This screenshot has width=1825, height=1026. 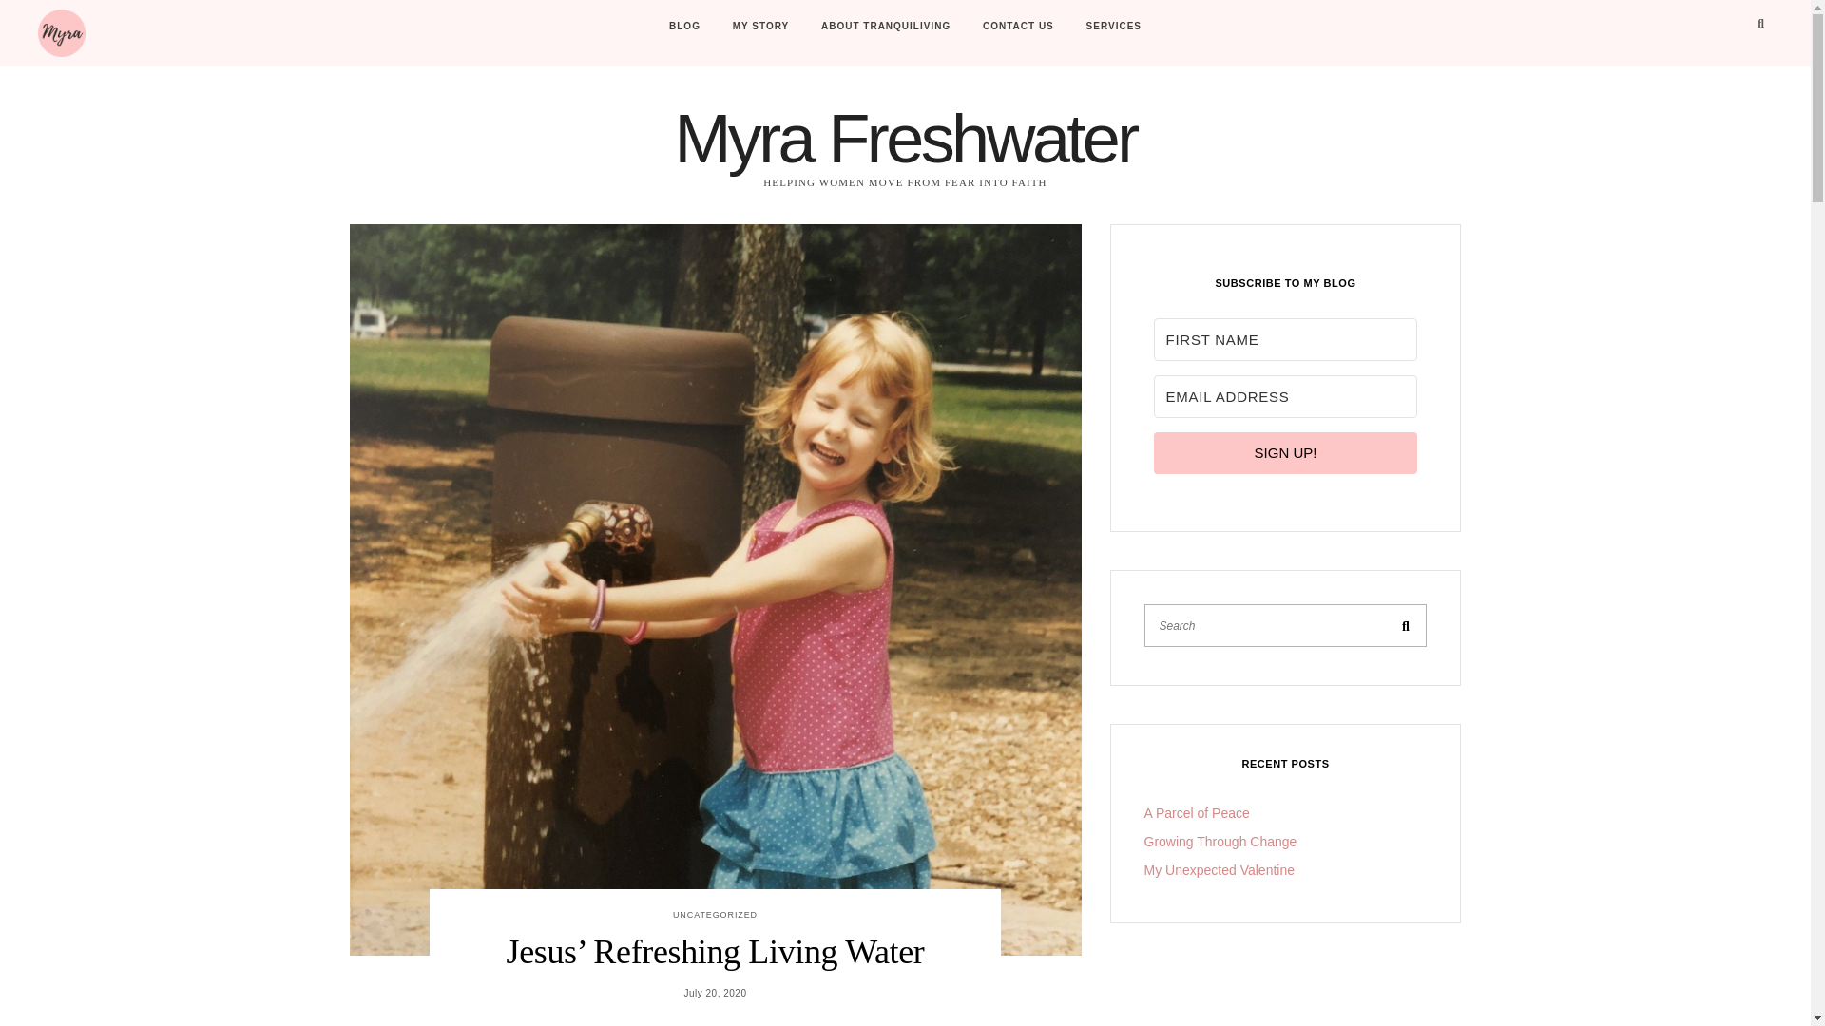 What do you see at coordinates (684, 27) in the screenshot?
I see `BLOG` at bounding box center [684, 27].